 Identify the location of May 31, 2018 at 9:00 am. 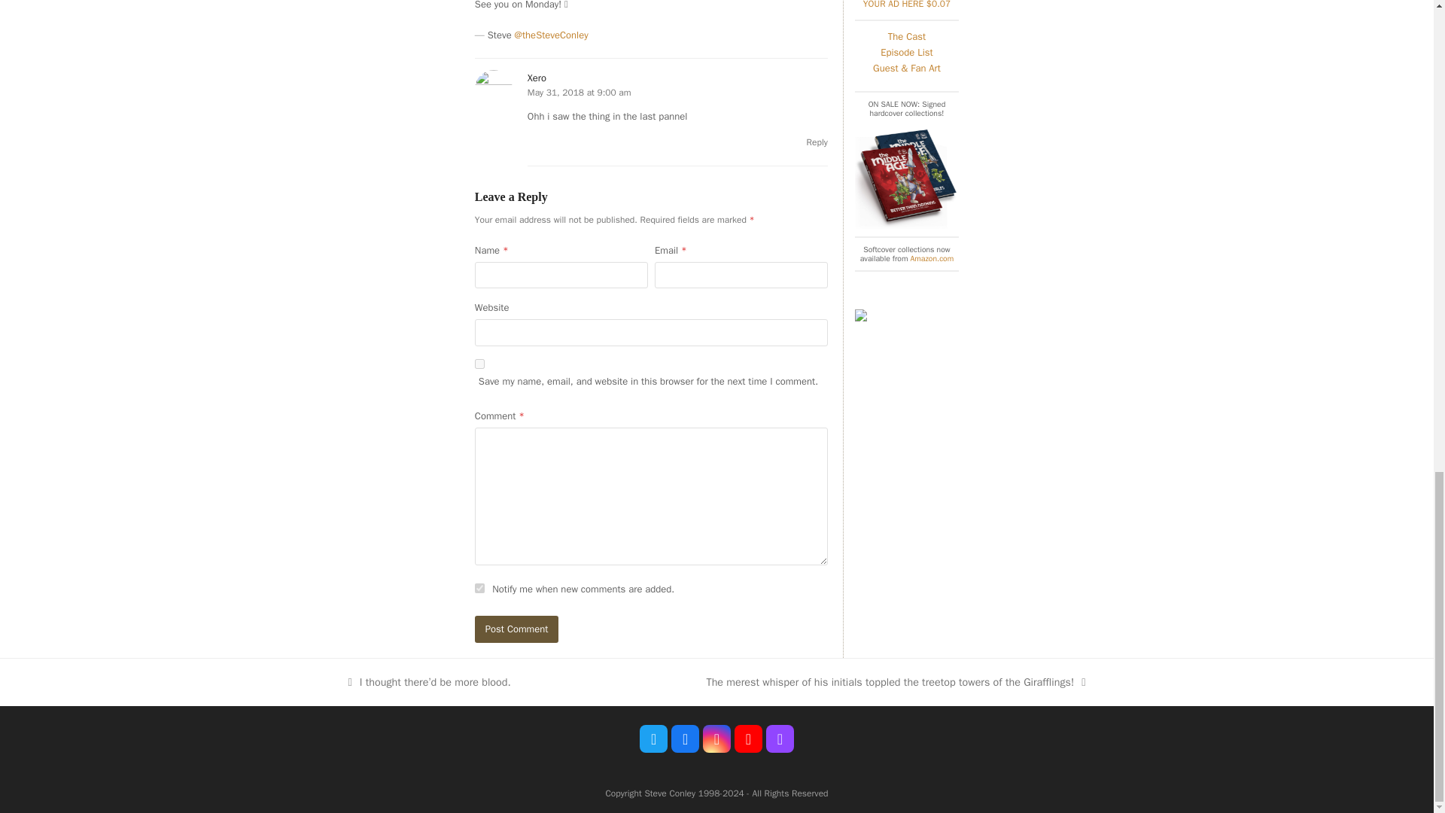
(580, 92).